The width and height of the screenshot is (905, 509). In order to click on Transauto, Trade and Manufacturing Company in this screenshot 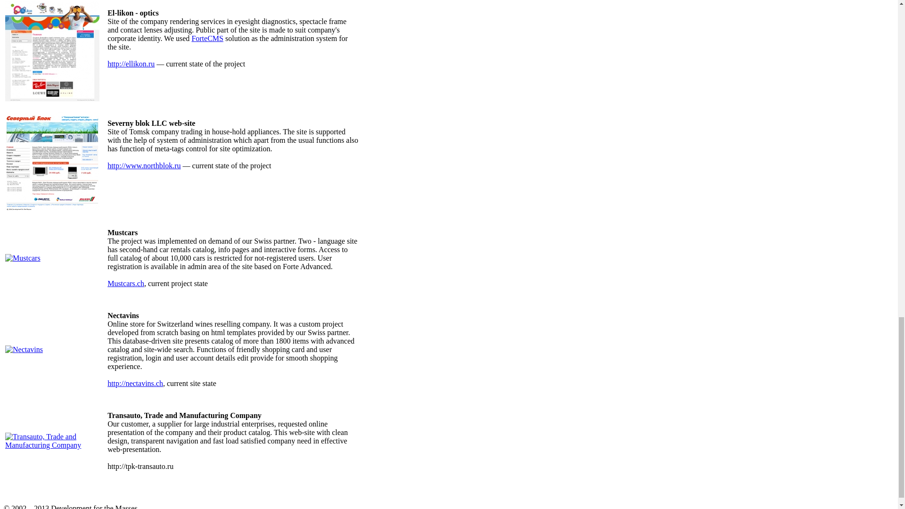, I will do `click(57, 445)`.